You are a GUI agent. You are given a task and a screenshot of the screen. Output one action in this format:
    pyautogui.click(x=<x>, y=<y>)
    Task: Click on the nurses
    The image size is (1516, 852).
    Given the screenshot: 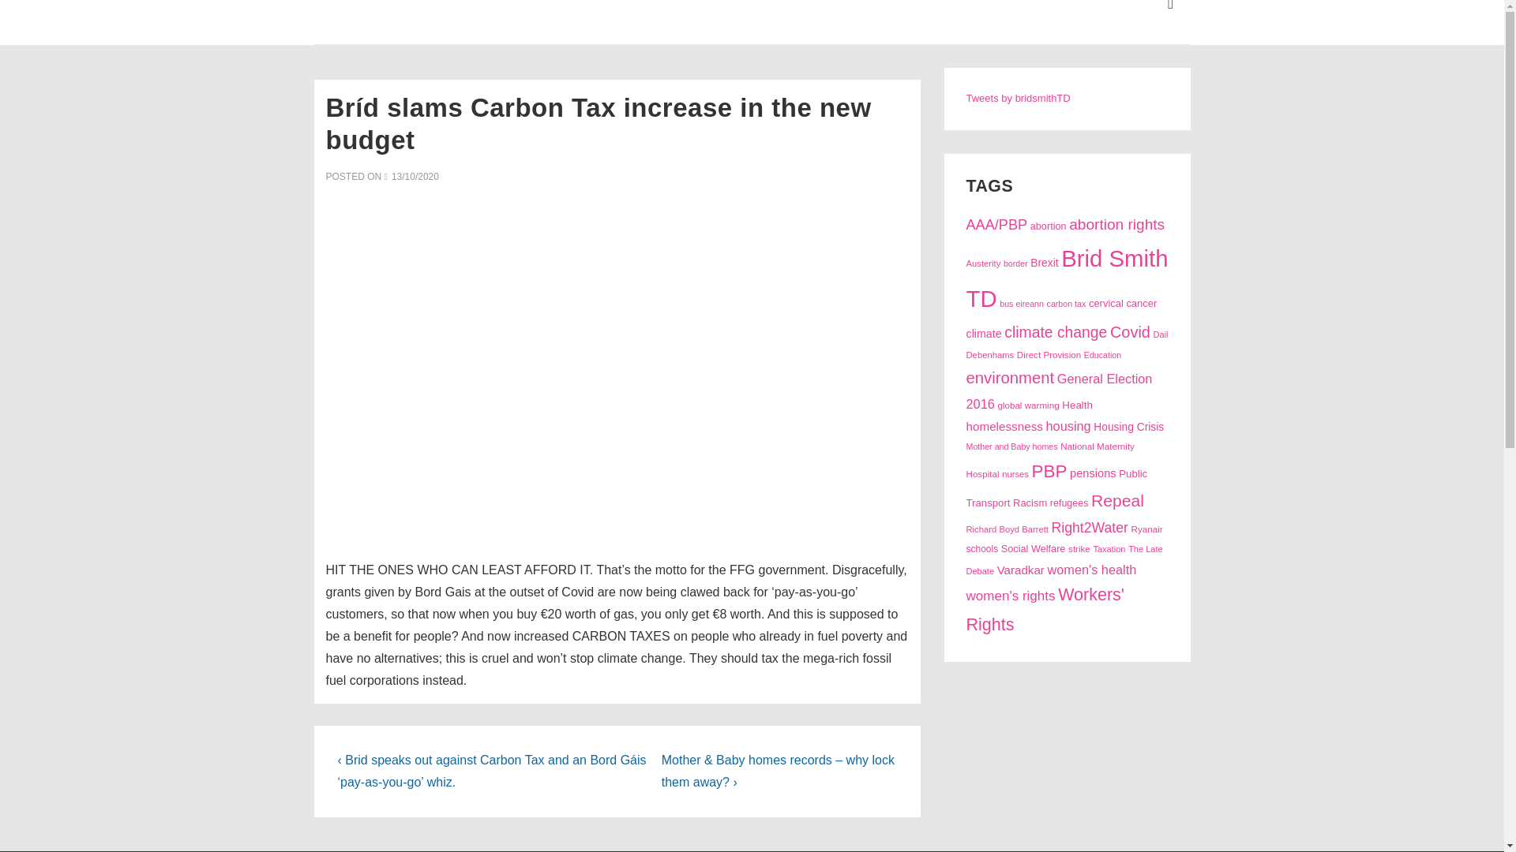 What is the action you would take?
    pyautogui.click(x=1015, y=473)
    